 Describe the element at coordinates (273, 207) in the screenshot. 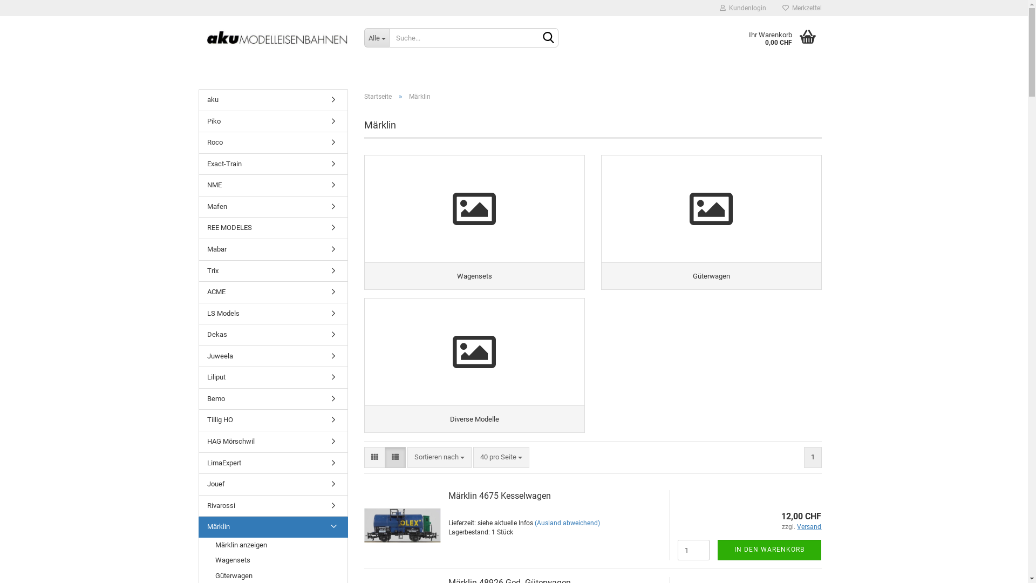

I see `Mafen` at that location.